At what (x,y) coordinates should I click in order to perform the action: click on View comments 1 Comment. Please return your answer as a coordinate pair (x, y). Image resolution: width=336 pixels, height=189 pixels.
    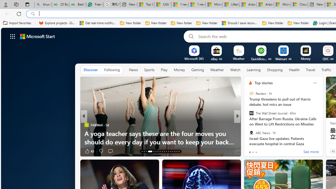
    Looking at the image, I should click on (274, 151).